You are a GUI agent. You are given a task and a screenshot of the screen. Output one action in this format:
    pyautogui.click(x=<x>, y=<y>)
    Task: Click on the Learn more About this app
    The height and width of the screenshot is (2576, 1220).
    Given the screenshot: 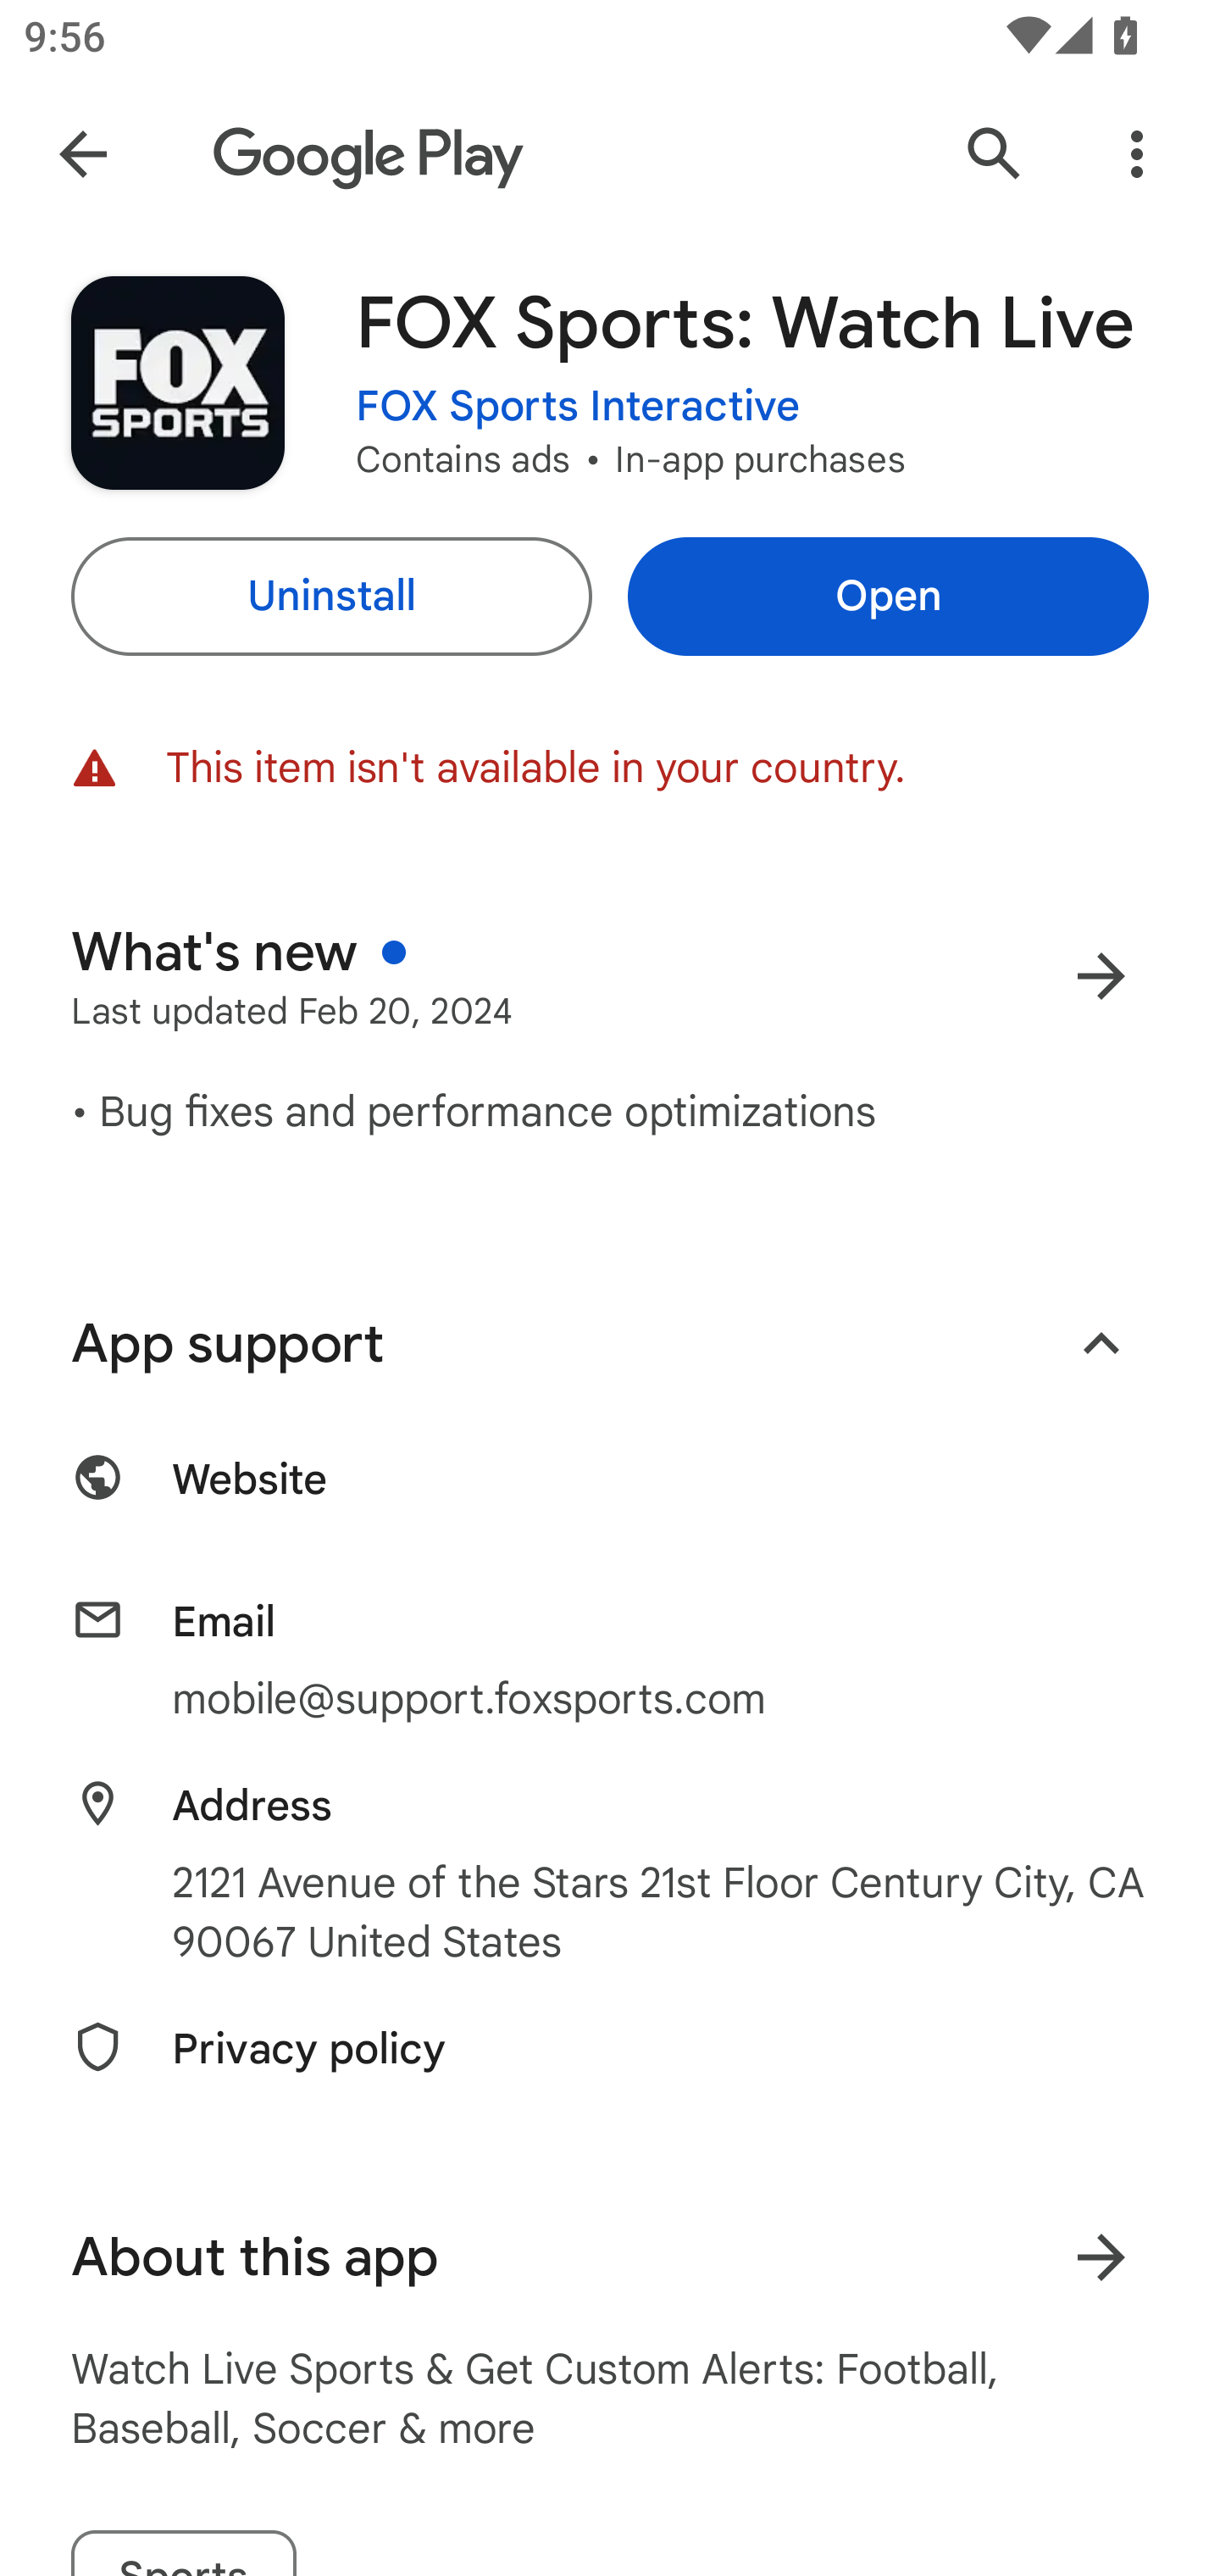 What is the action you would take?
    pyautogui.click(x=1101, y=2257)
    